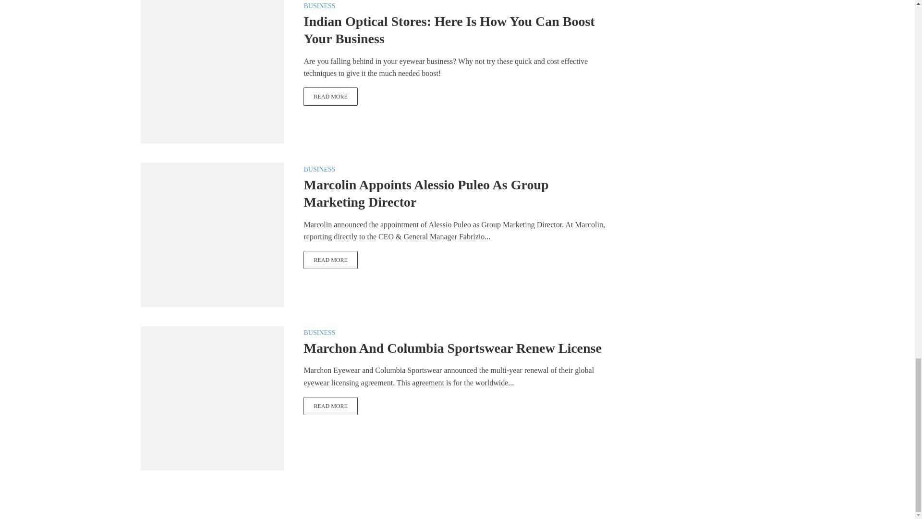 Image resolution: width=922 pixels, height=519 pixels. Describe the element at coordinates (212, 397) in the screenshot. I see `Marchon And Columbia Sportswear Renew License` at that location.